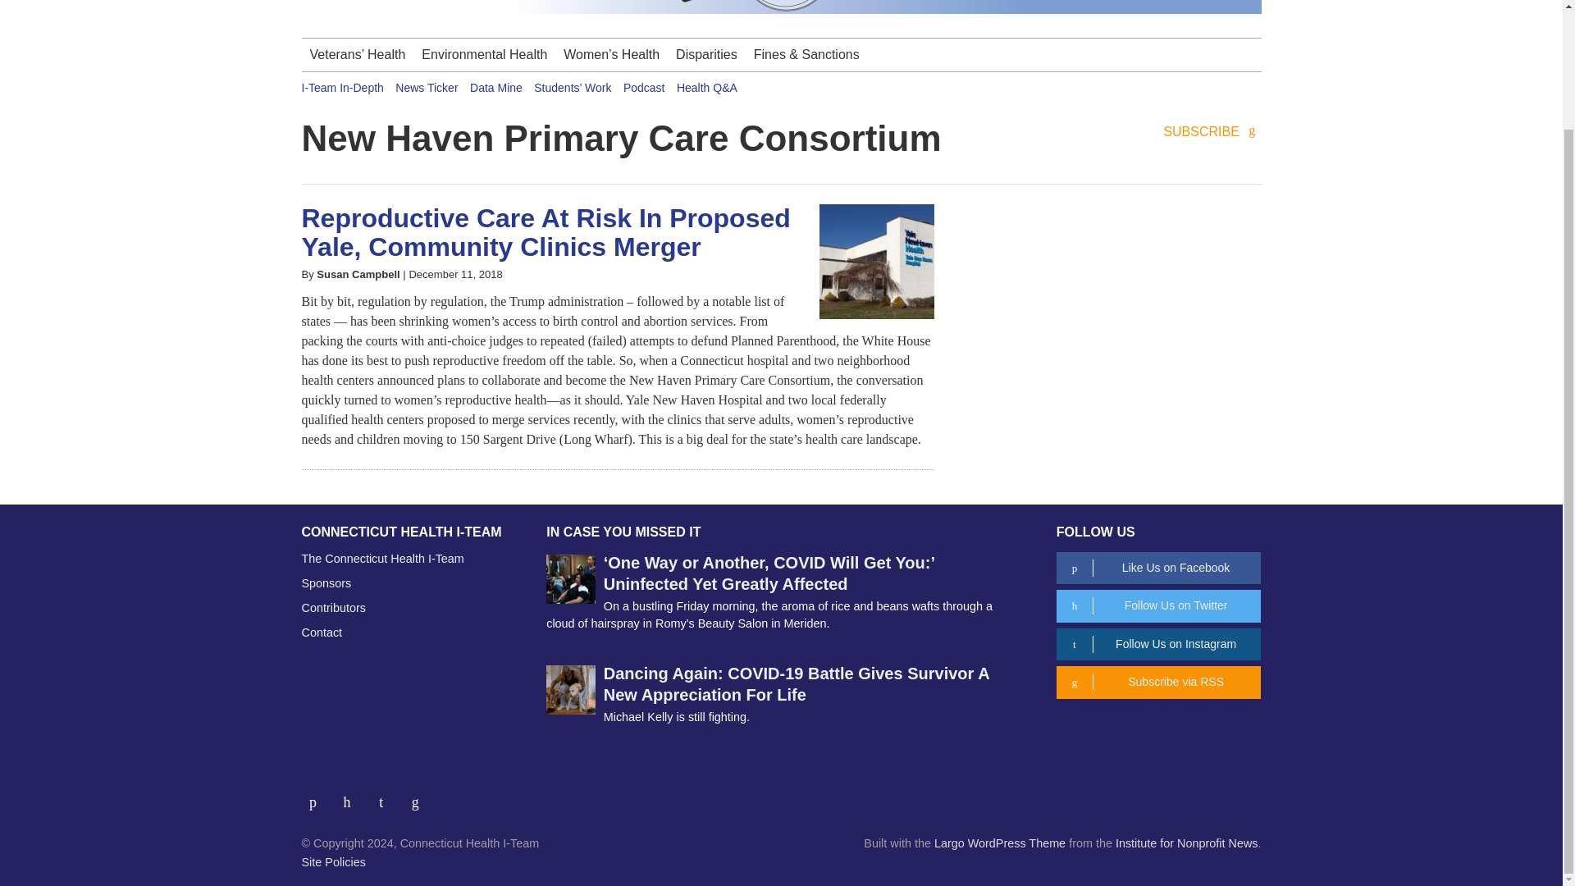 The height and width of the screenshot is (886, 1575). What do you see at coordinates (353, 796) in the screenshot?
I see `Link to Twitter Page` at bounding box center [353, 796].